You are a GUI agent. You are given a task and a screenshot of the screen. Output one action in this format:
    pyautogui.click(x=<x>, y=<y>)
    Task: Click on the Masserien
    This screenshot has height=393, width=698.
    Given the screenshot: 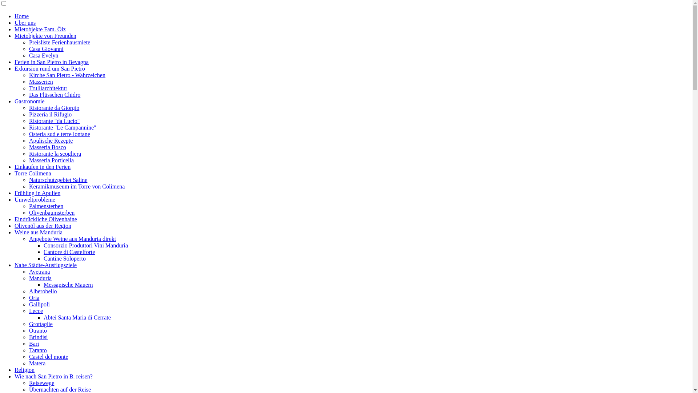 What is the action you would take?
    pyautogui.click(x=41, y=82)
    